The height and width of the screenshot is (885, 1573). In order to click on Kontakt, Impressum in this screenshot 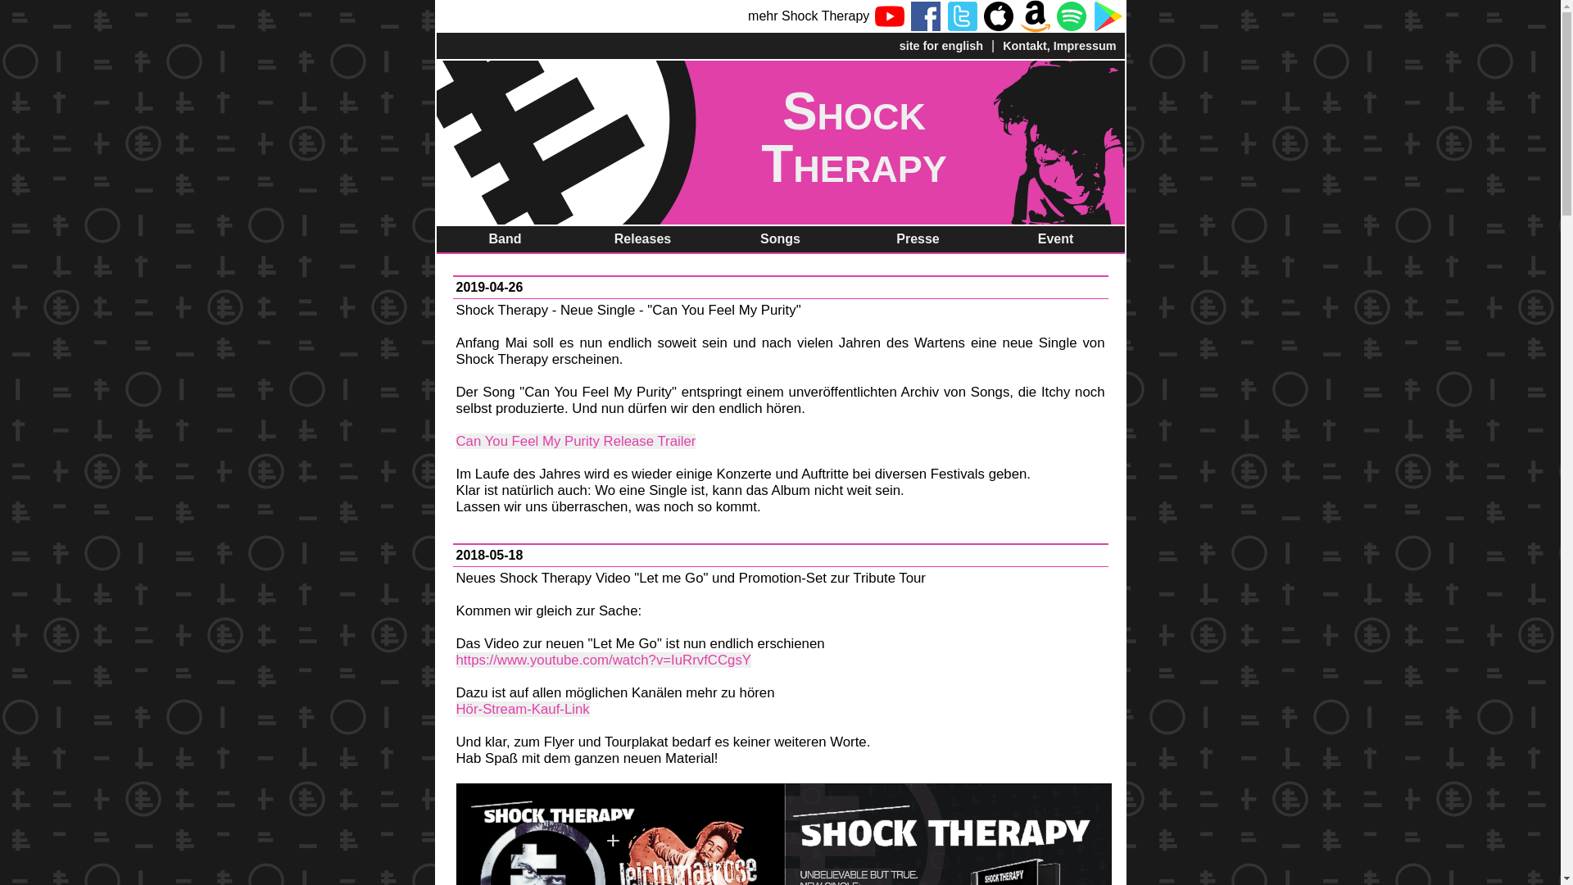, I will do `click(1059, 46)`.